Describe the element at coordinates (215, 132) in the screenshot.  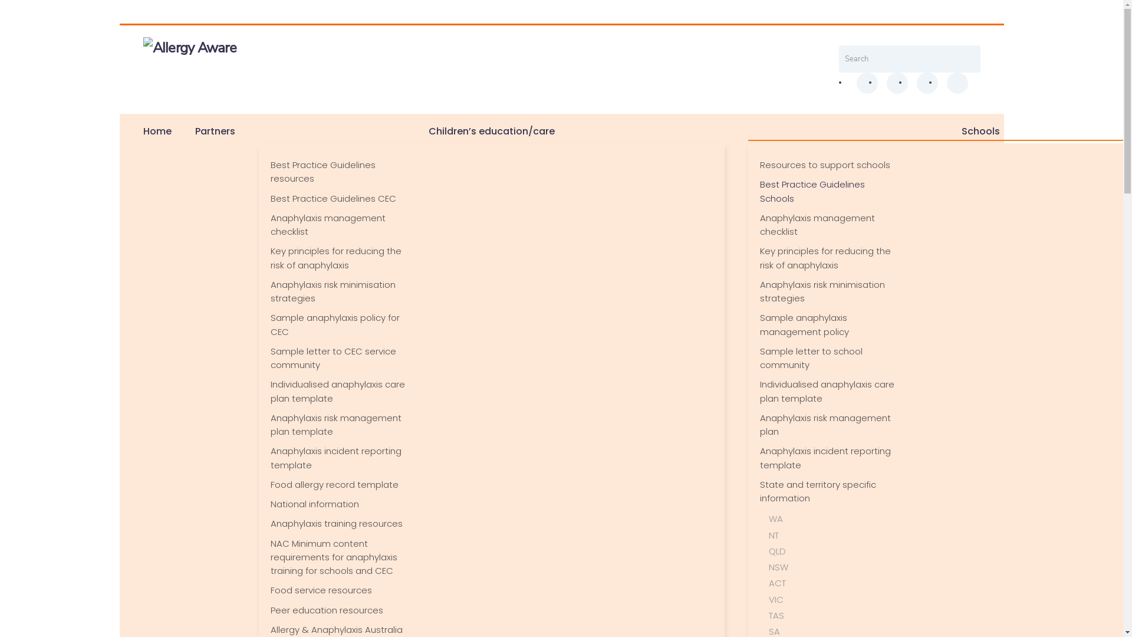
I see `Partners` at that location.